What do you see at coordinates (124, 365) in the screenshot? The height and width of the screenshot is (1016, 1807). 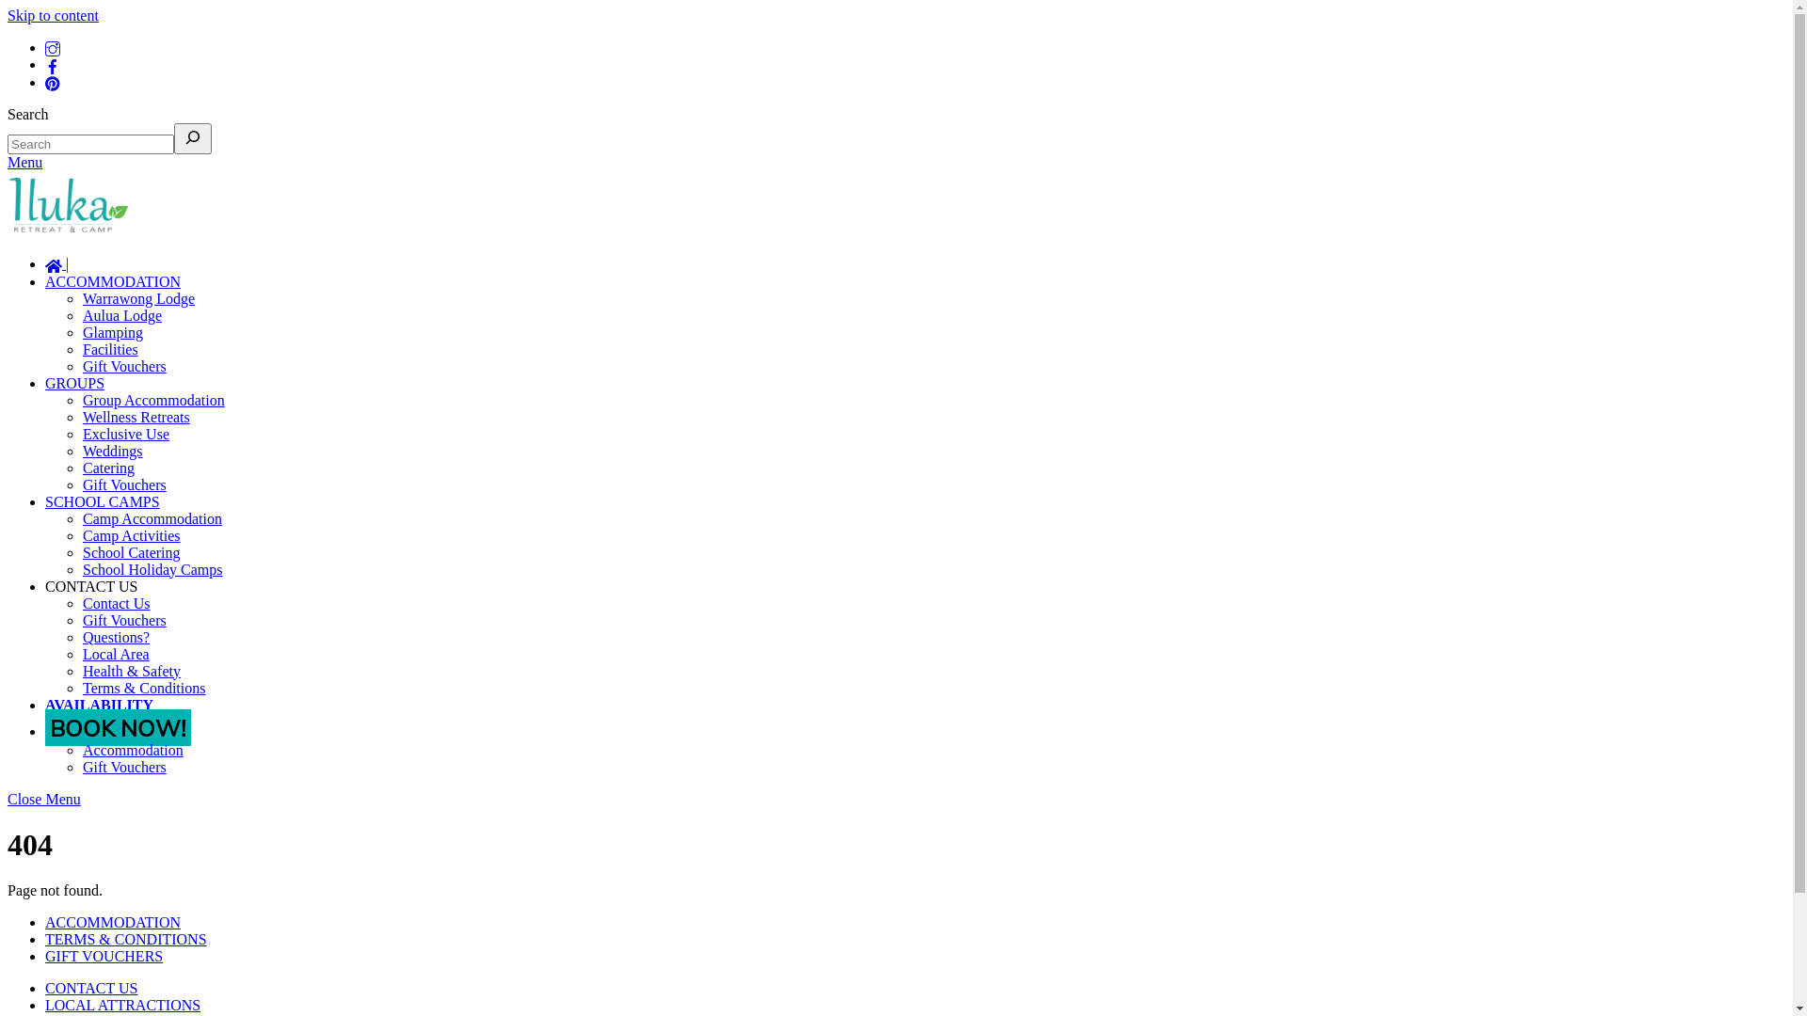 I see `Gift Vouchers` at bounding box center [124, 365].